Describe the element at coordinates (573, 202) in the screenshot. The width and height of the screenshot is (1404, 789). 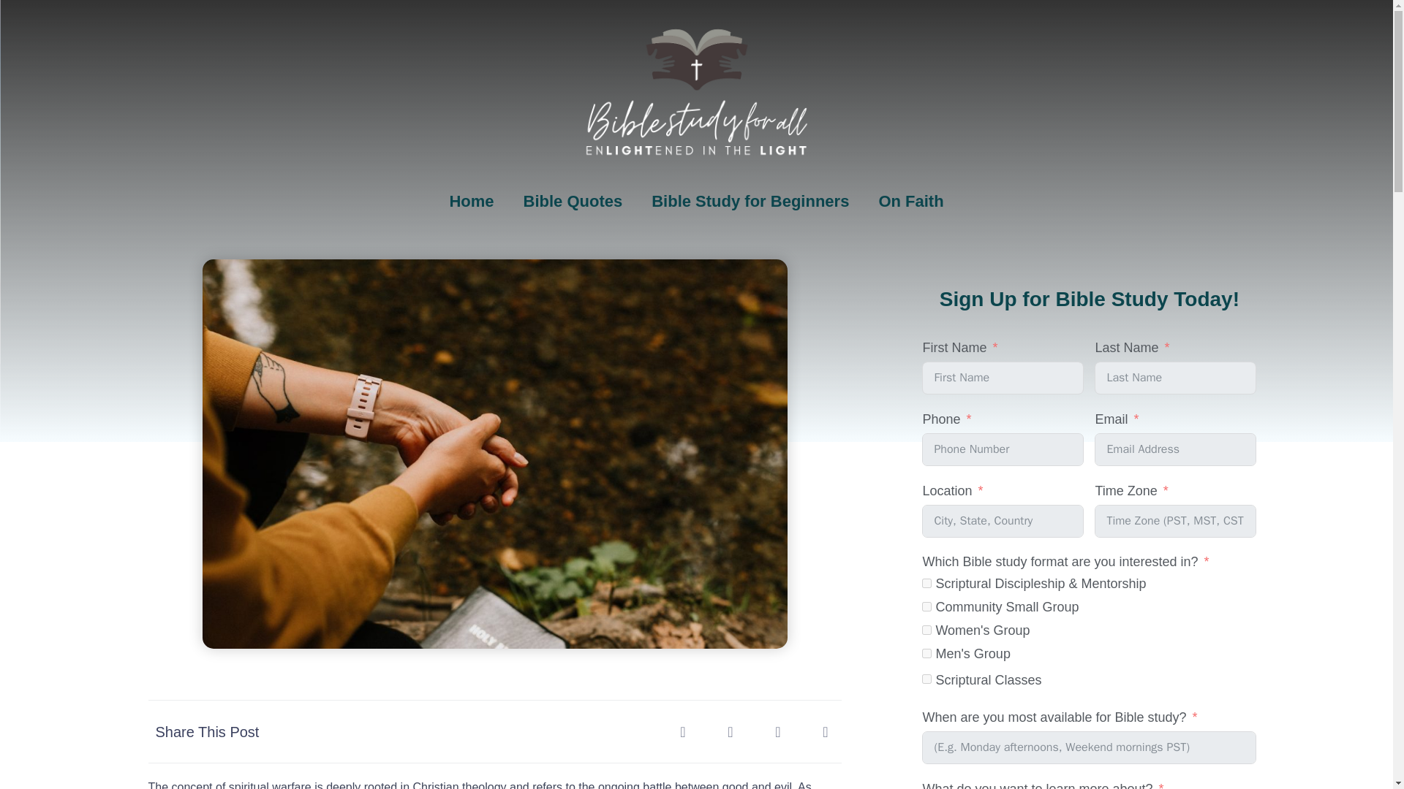
I see `Bible Quotes` at that location.